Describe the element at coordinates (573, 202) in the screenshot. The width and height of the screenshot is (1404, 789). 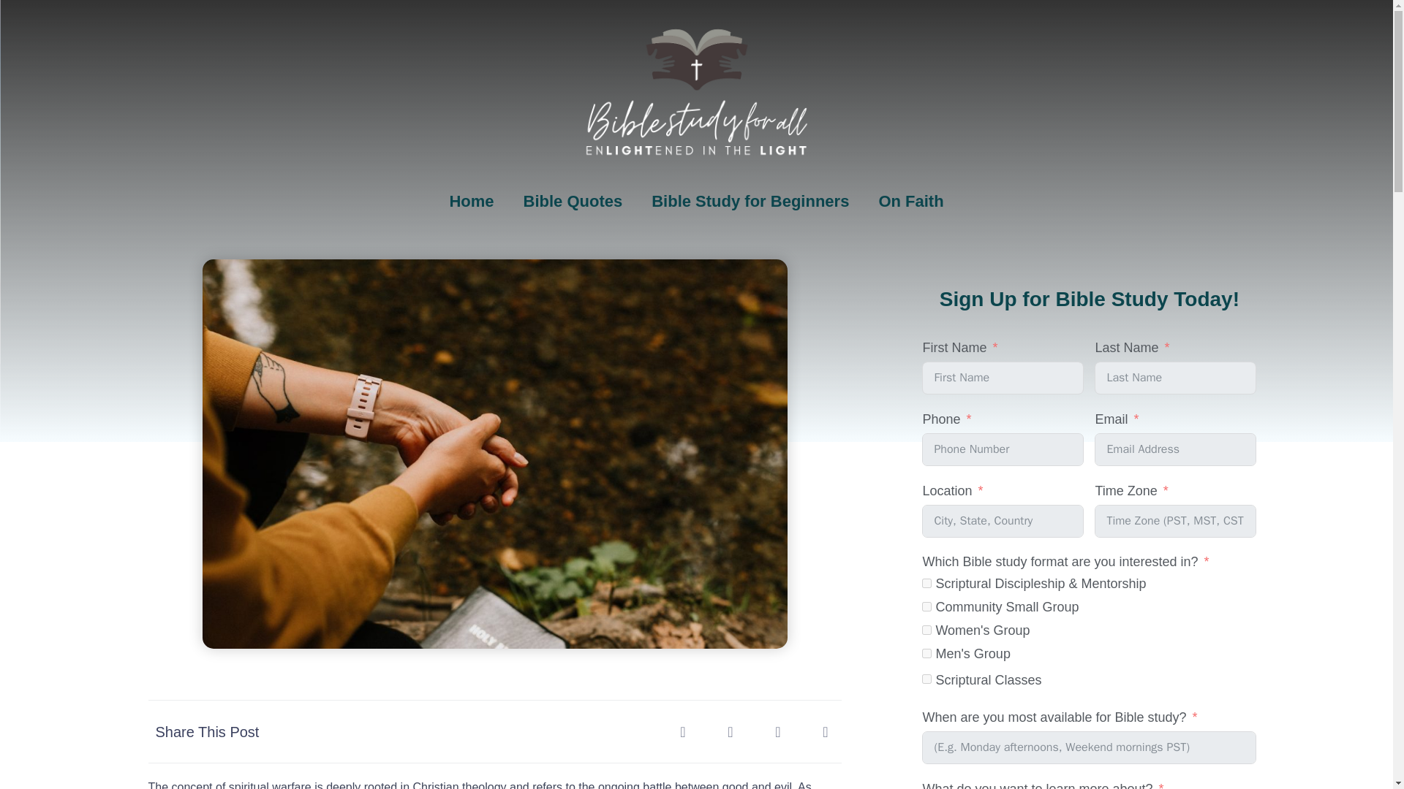
I see `Bible Quotes` at that location.